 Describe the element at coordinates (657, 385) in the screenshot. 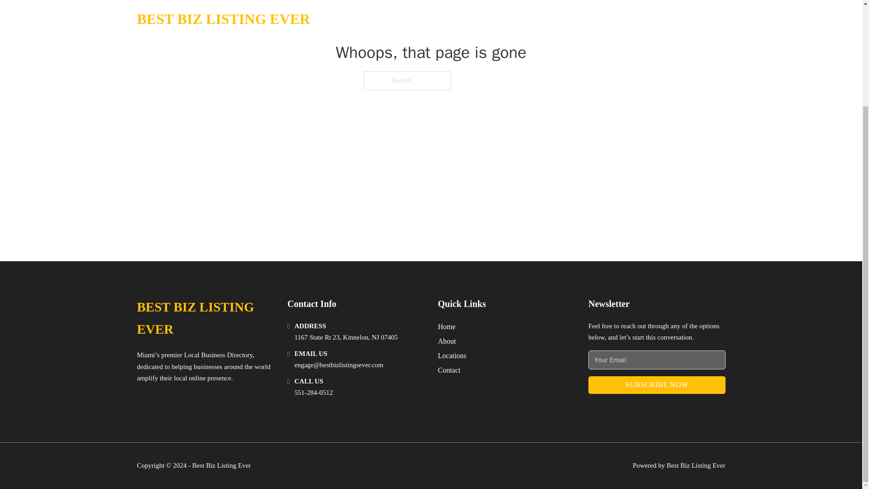

I see `SUBSCRIBE NOW` at that location.